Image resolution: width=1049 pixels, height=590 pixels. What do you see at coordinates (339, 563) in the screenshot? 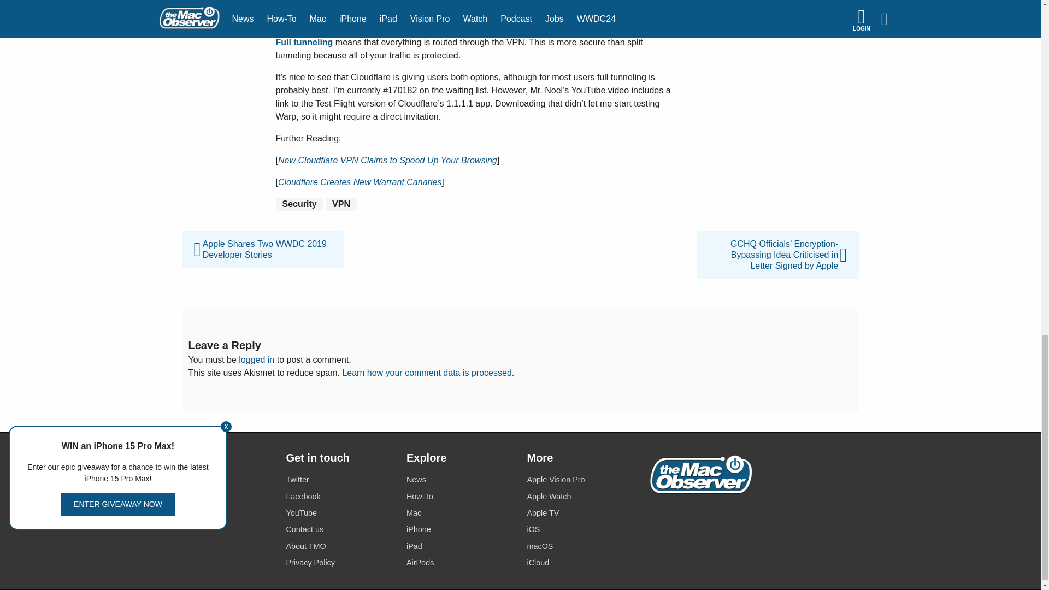
I see `Privacy Policy` at bounding box center [339, 563].